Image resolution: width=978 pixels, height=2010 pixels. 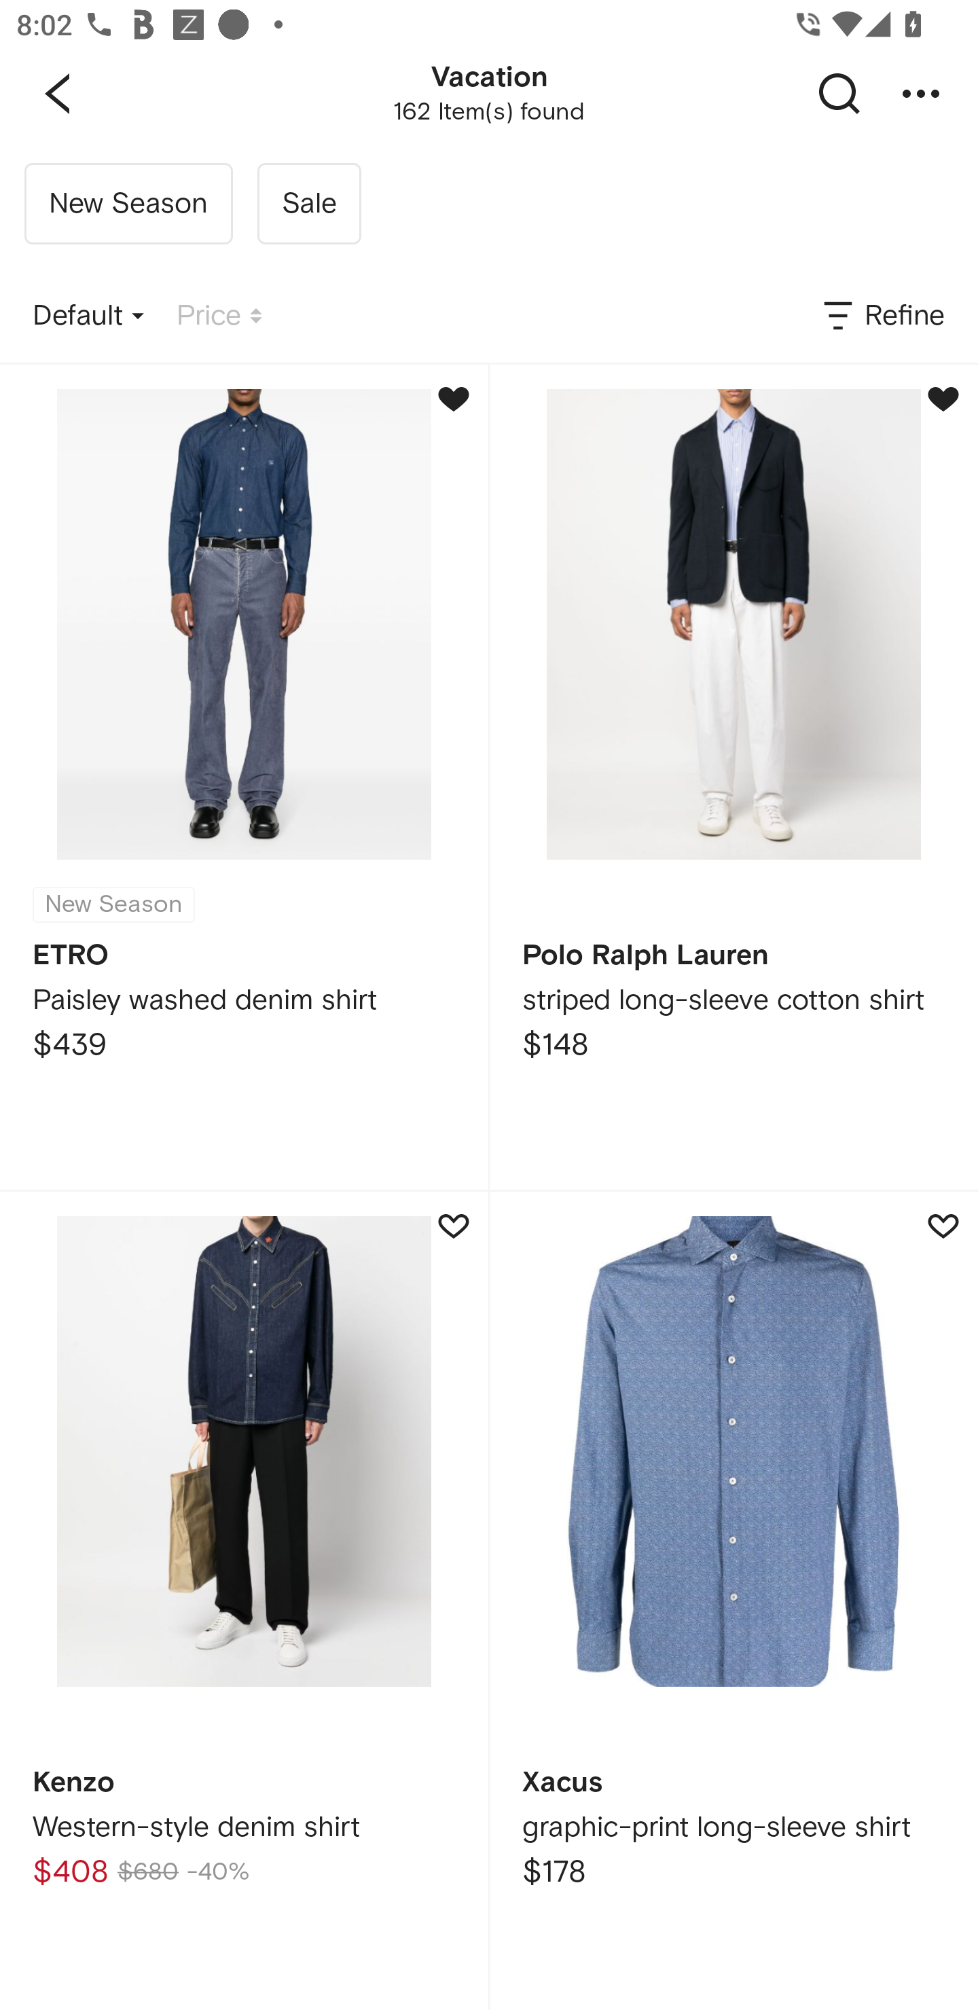 What do you see at coordinates (244, 1601) in the screenshot?
I see `Kenzo Western-style denim shirt $408 $680 -40%` at bounding box center [244, 1601].